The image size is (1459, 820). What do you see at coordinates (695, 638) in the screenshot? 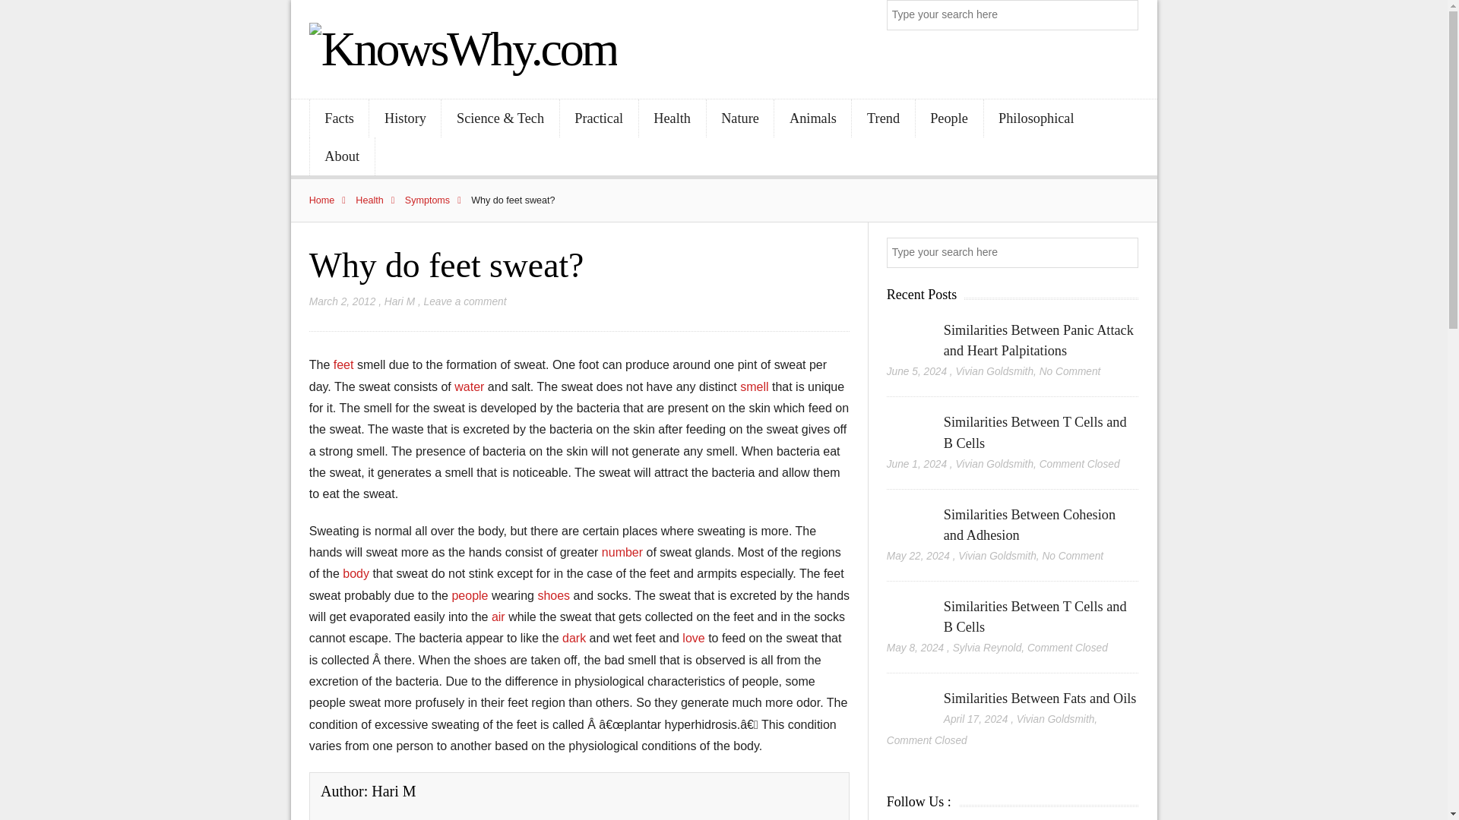
I see `love` at bounding box center [695, 638].